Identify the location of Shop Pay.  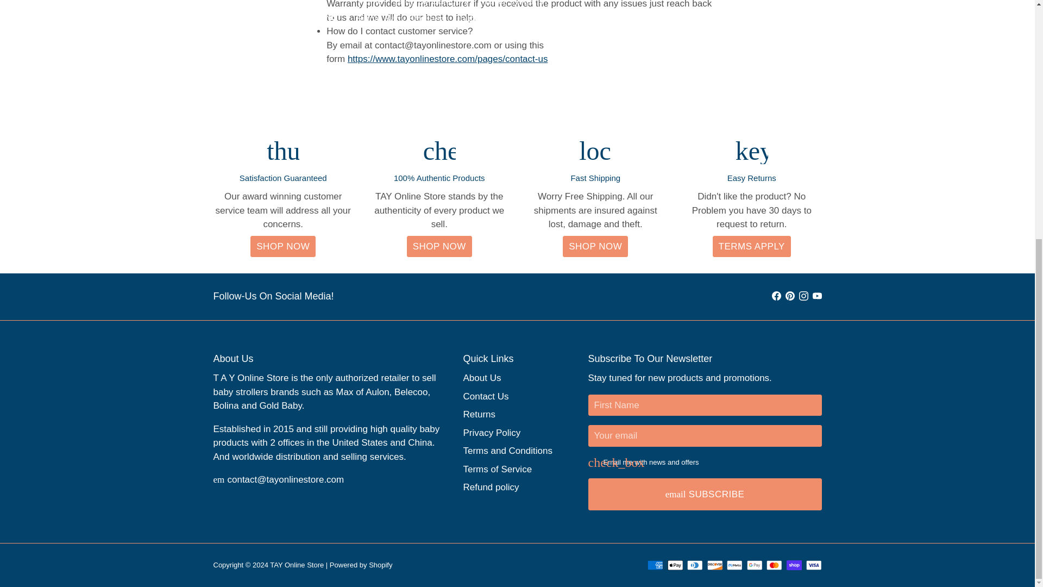
(794, 565).